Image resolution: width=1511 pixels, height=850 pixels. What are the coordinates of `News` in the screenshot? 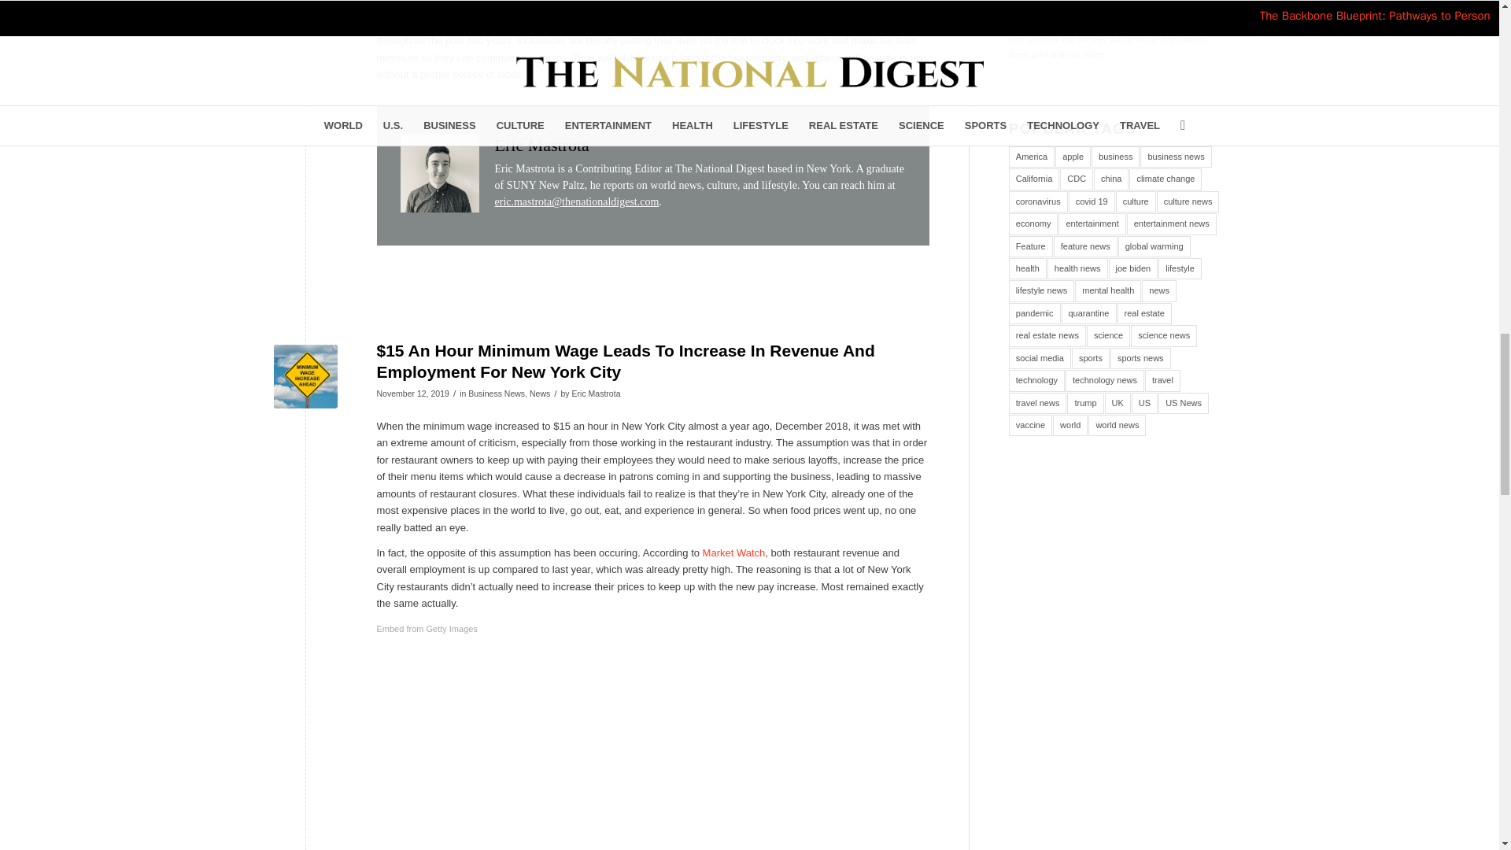 It's located at (540, 394).